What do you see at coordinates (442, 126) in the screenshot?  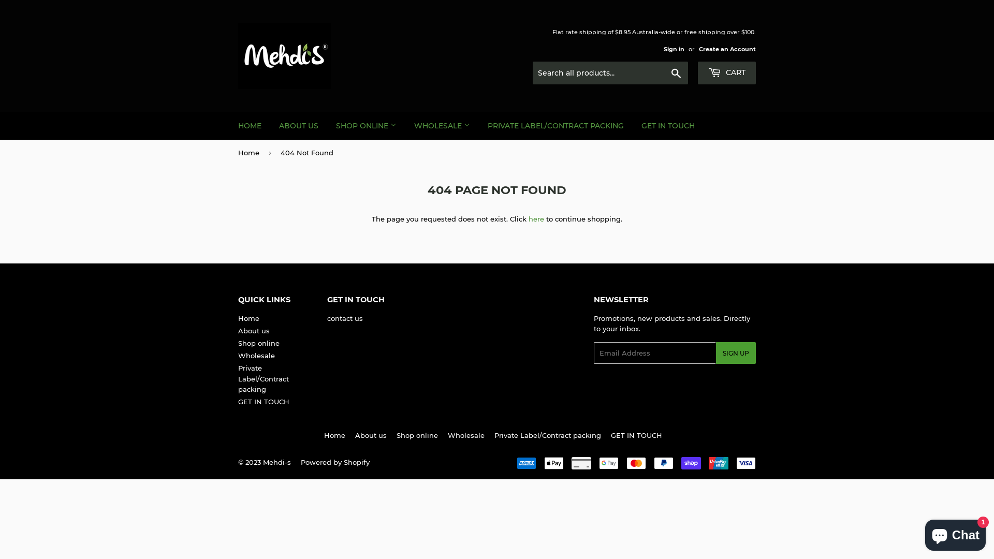 I see `WHOLESALE` at bounding box center [442, 126].